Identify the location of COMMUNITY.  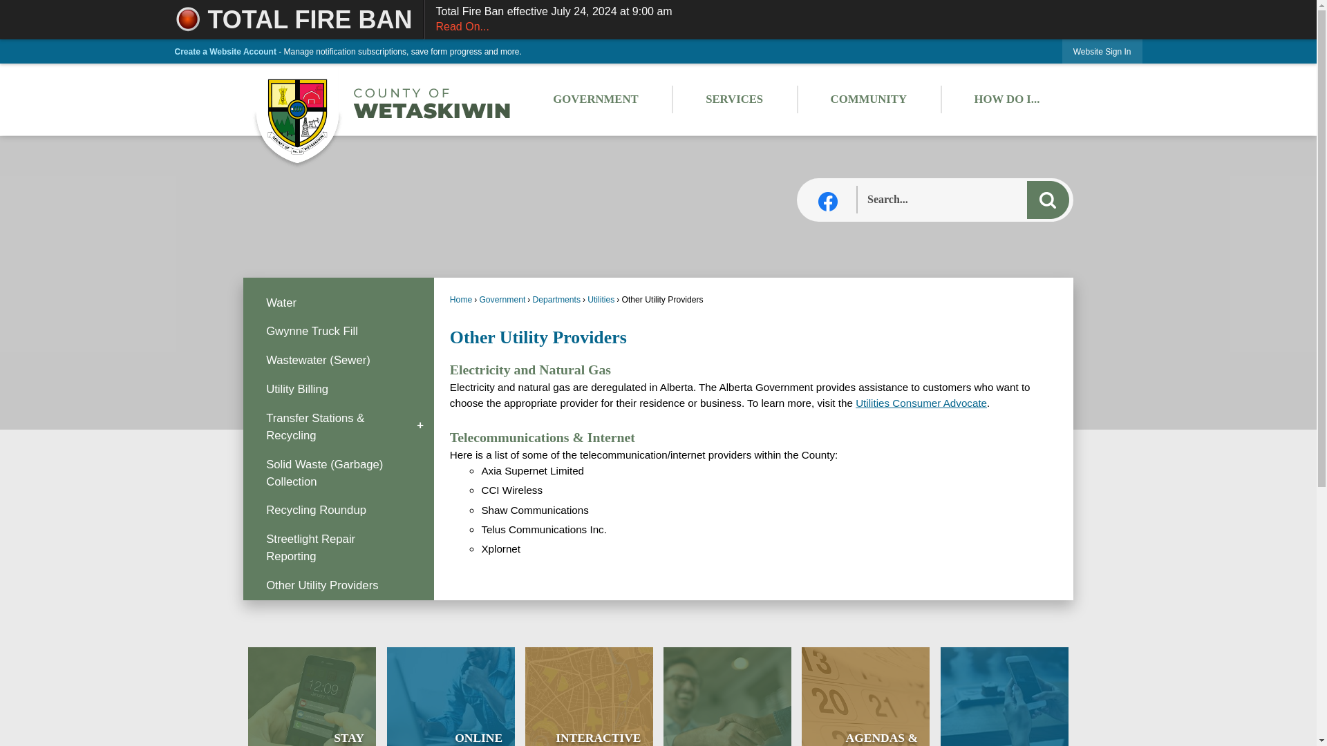
(451, 696).